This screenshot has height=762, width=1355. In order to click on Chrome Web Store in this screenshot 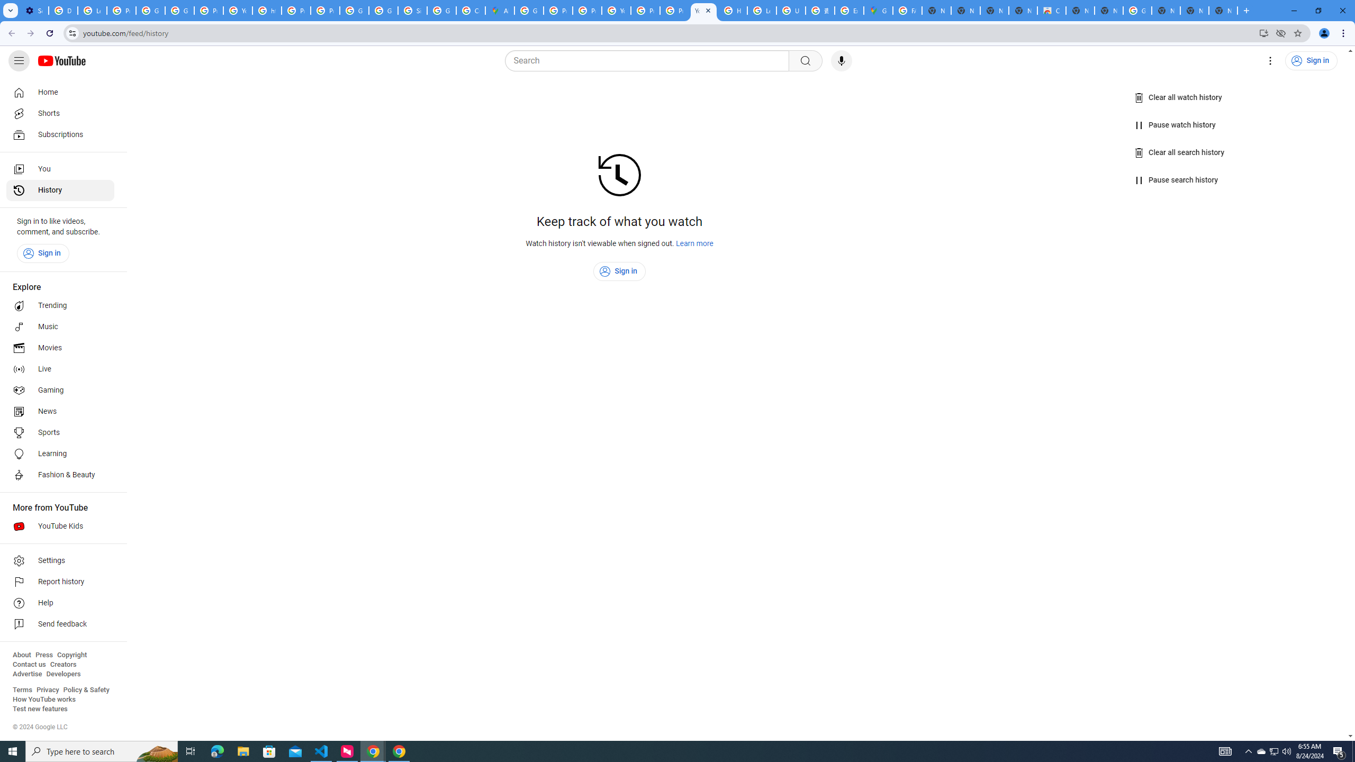, I will do `click(1051, 11)`.